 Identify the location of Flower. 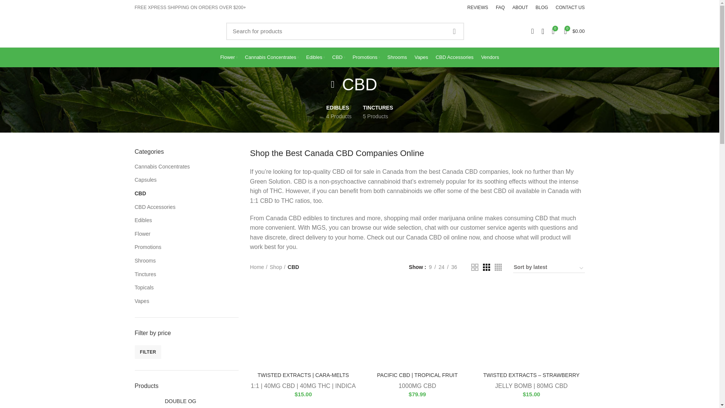
(228, 57).